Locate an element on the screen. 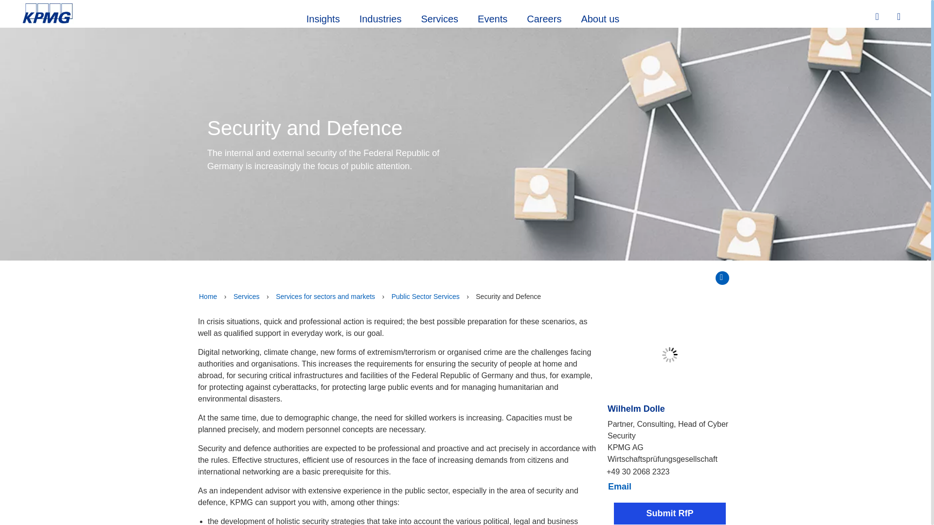  Careers is located at coordinates (544, 17).